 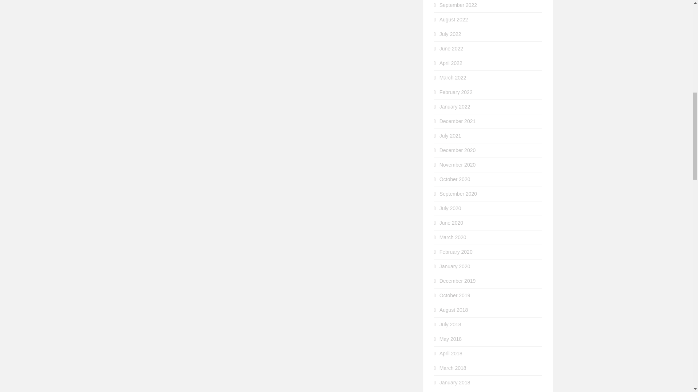 I want to click on November 2020, so click(x=458, y=165).